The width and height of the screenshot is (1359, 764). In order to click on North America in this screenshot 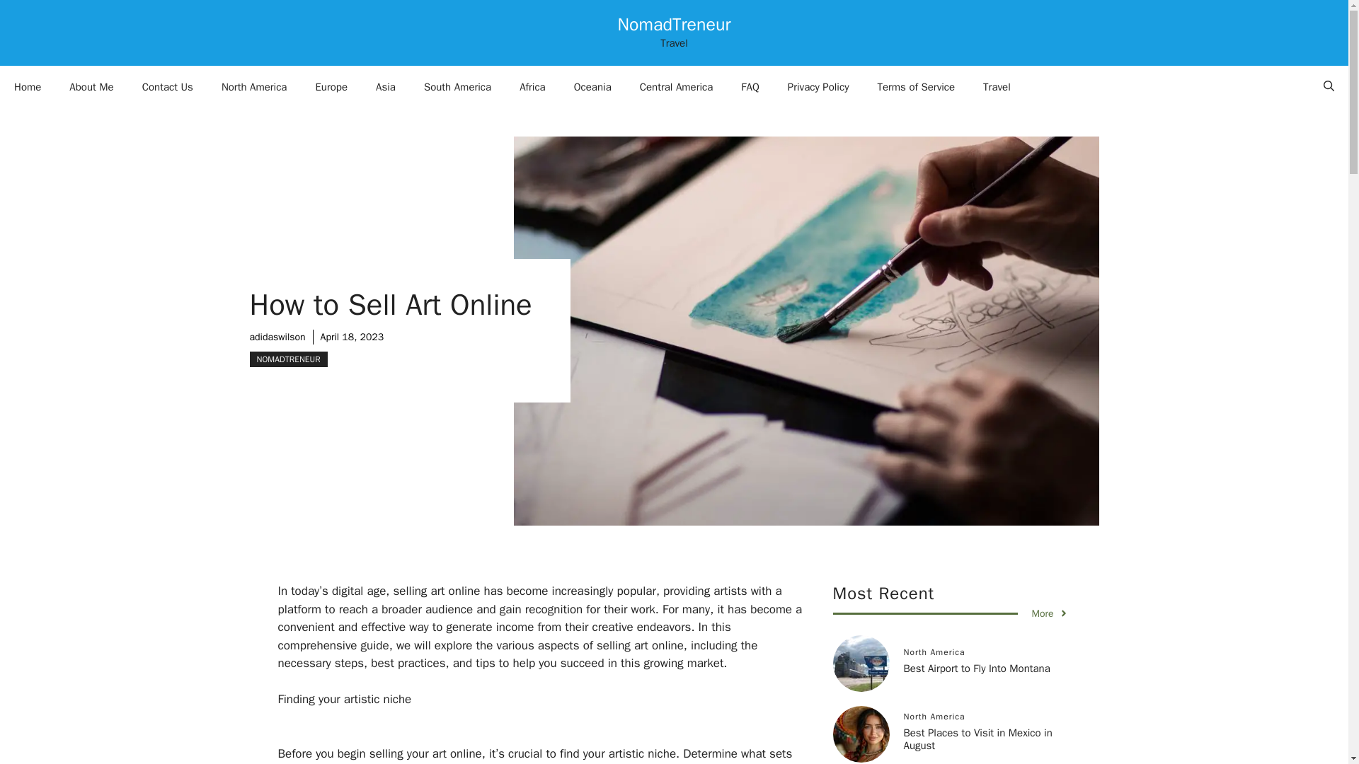, I will do `click(255, 86)`.